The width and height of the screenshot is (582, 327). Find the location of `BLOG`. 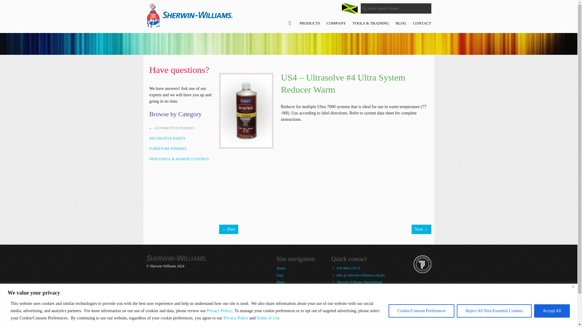

BLOG is located at coordinates (401, 23).